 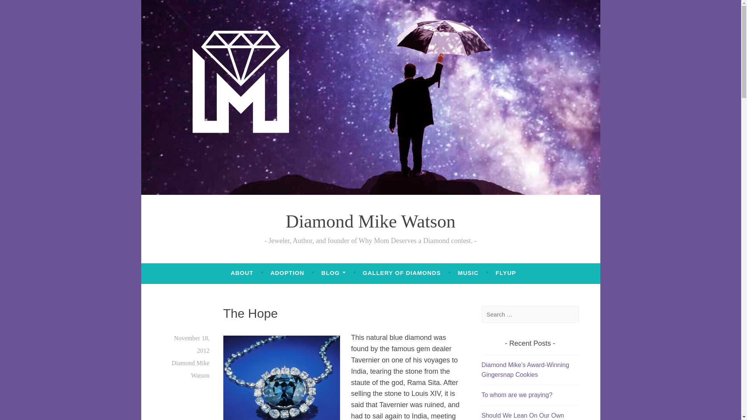 I want to click on ASK DIAMOND MIKE, so click(x=239, y=320).